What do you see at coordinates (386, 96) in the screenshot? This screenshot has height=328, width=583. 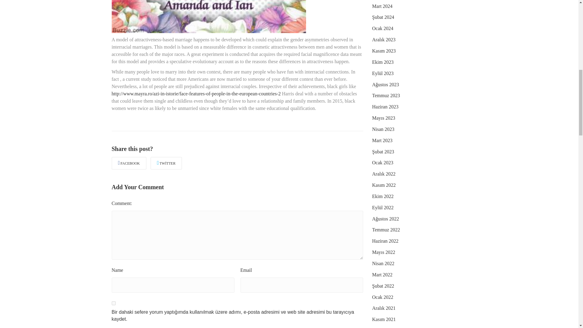 I see `Temmuz 2023` at bounding box center [386, 96].